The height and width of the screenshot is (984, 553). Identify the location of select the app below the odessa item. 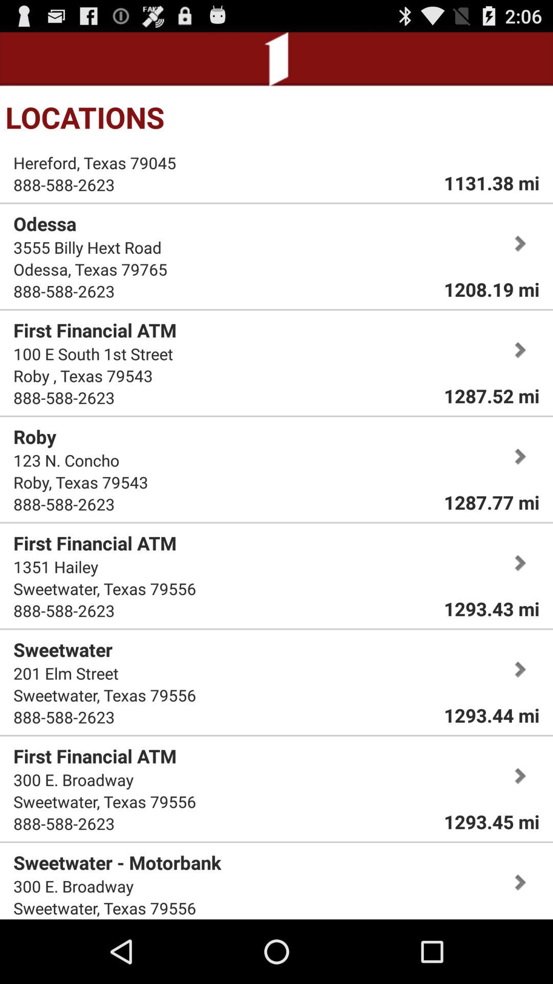
(87, 247).